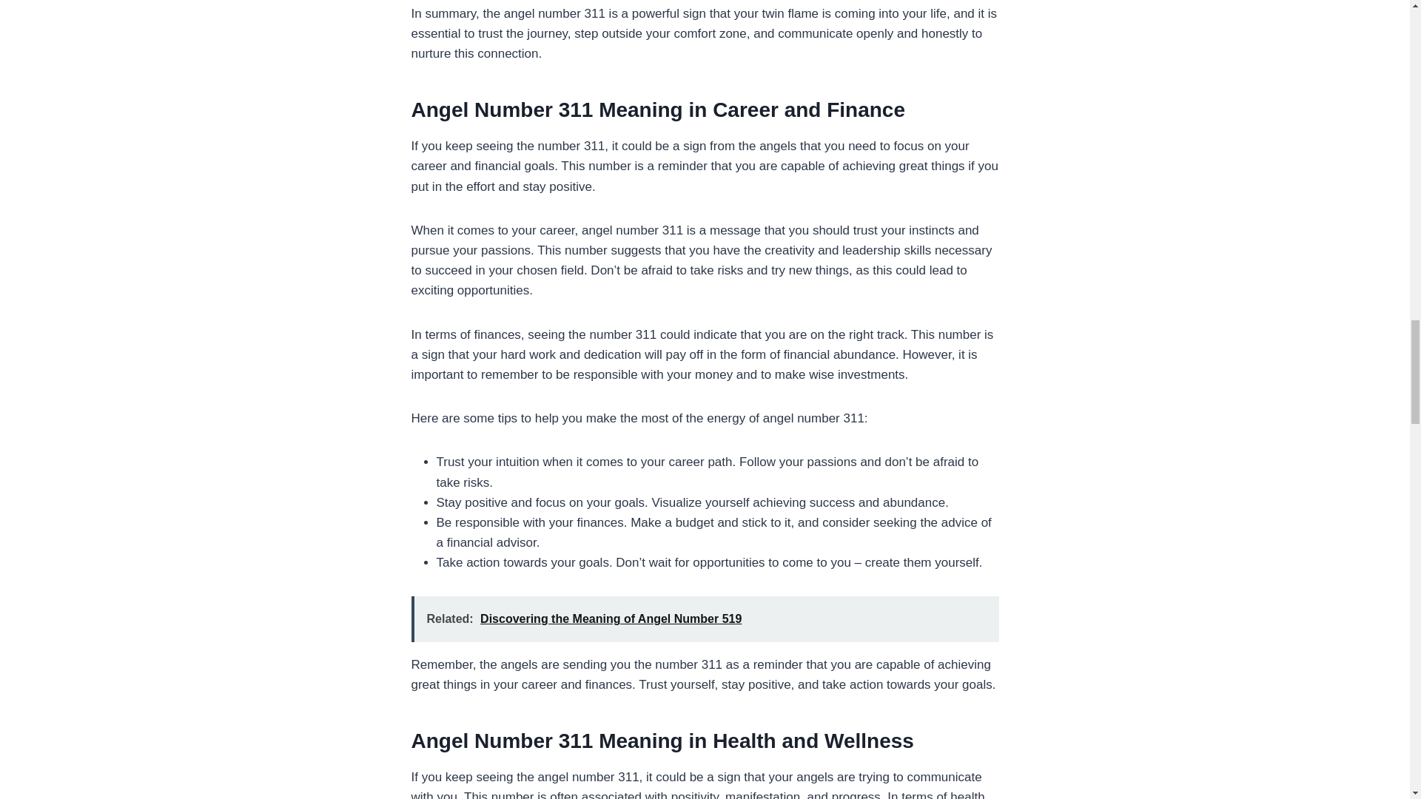  What do you see at coordinates (705, 618) in the screenshot?
I see `Related:  Discovering the Meaning of Angel Number 519` at bounding box center [705, 618].